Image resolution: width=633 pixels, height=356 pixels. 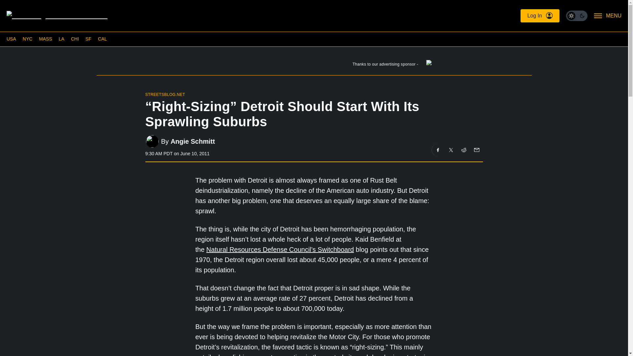 I want to click on CHI, so click(x=75, y=39).